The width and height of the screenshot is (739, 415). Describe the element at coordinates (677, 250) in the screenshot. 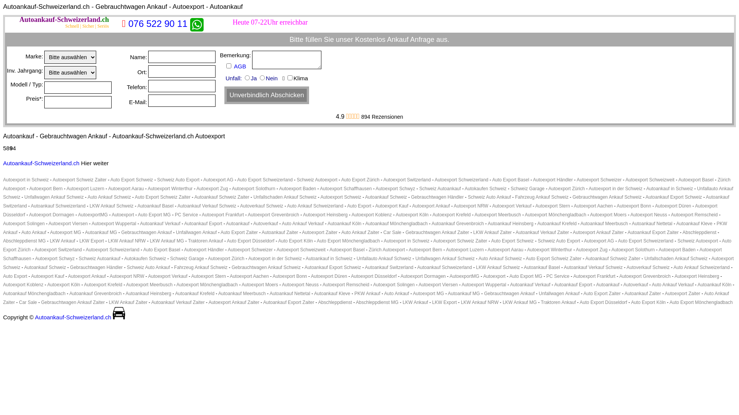

I see `Autoexport Baden` at that location.